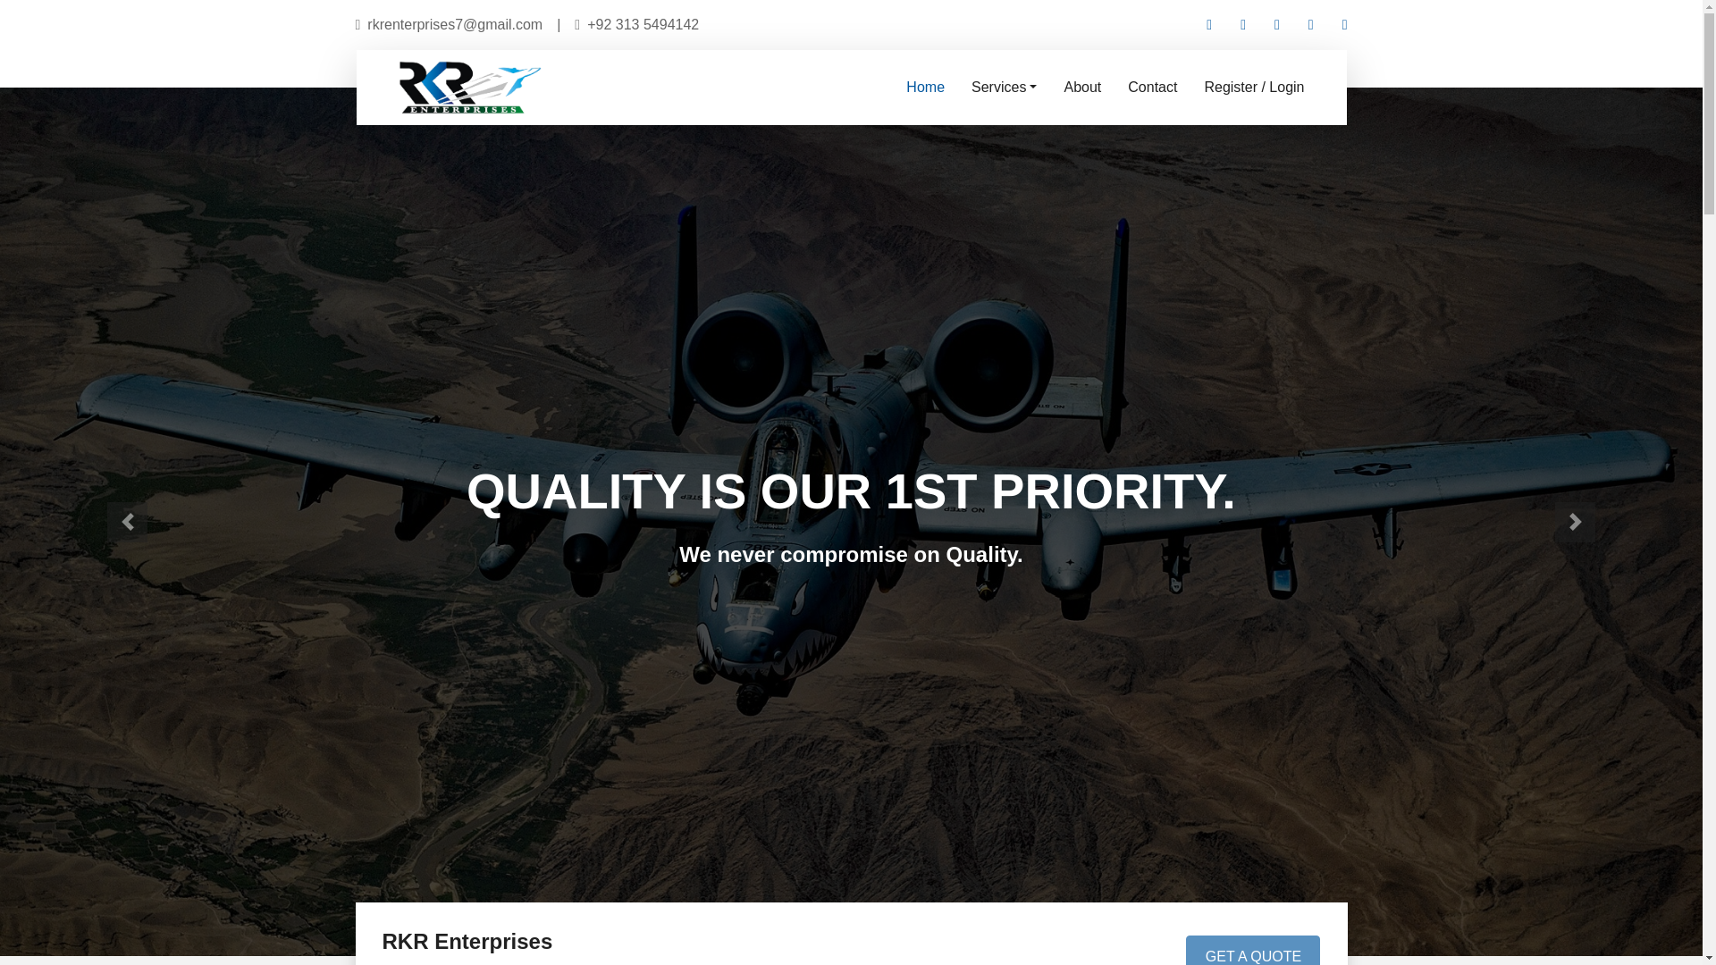 This screenshot has width=1716, height=965. Describe the element at coordinates (1152, 88) in the screenshot. I see `Contact` at that location.